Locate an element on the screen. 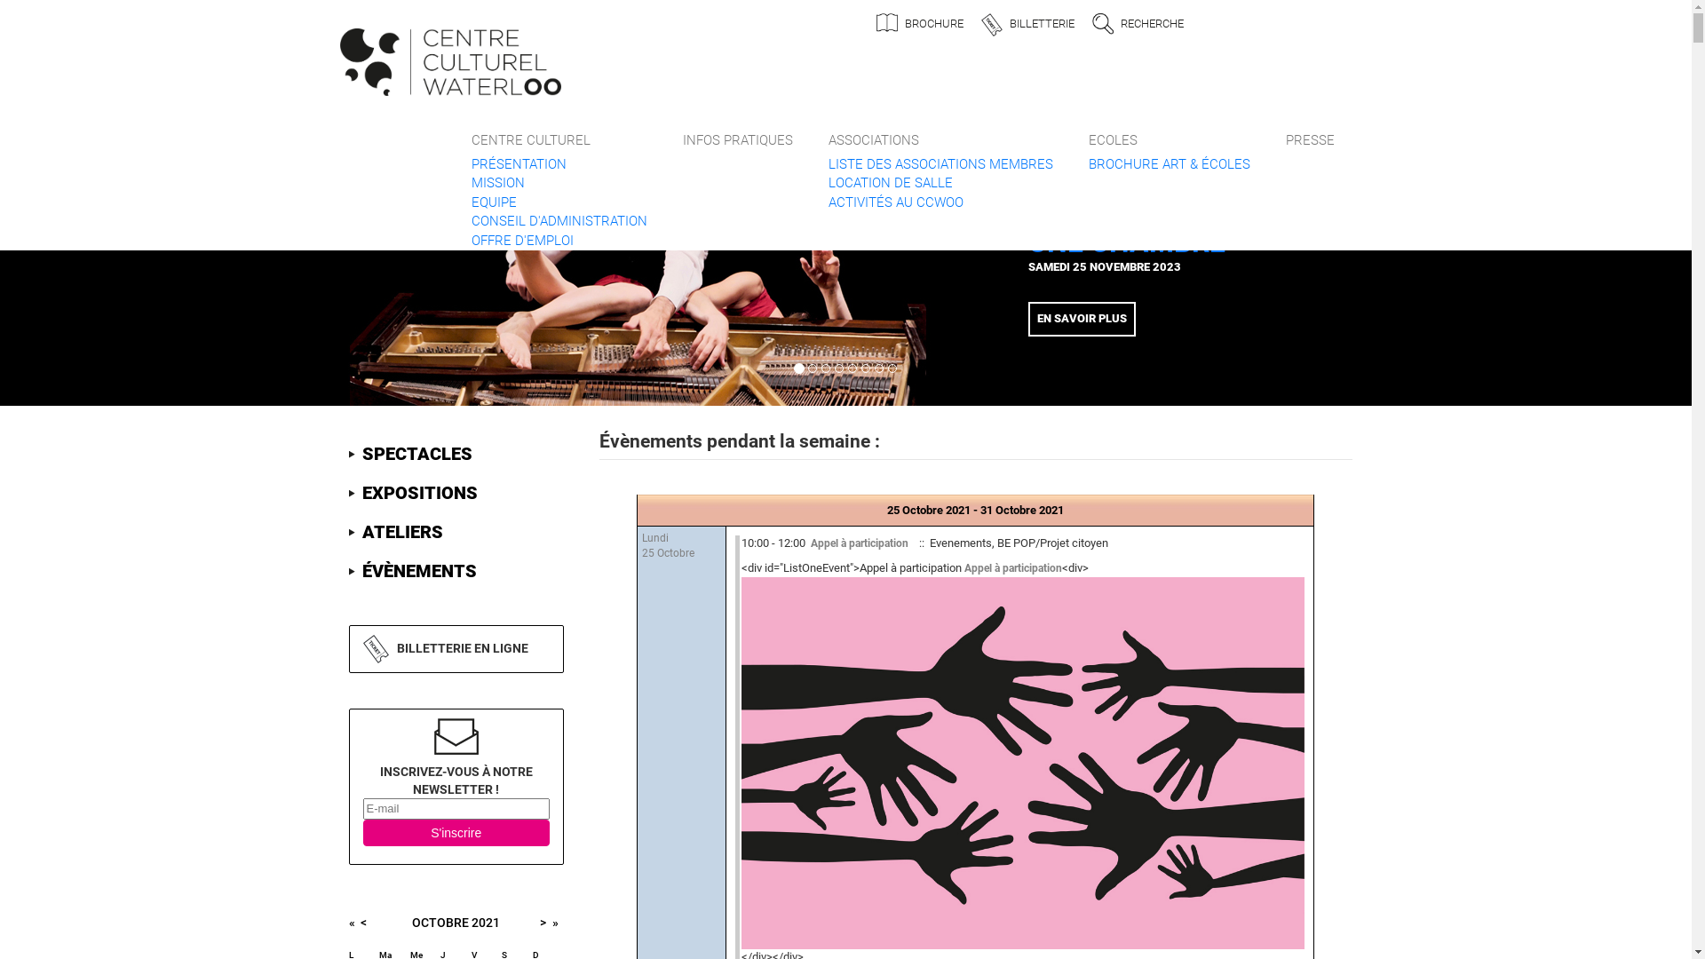 This screenshot has width=1705, height=959. BILLETTERIE EN LIGNE is located at coordinates (462, 647).